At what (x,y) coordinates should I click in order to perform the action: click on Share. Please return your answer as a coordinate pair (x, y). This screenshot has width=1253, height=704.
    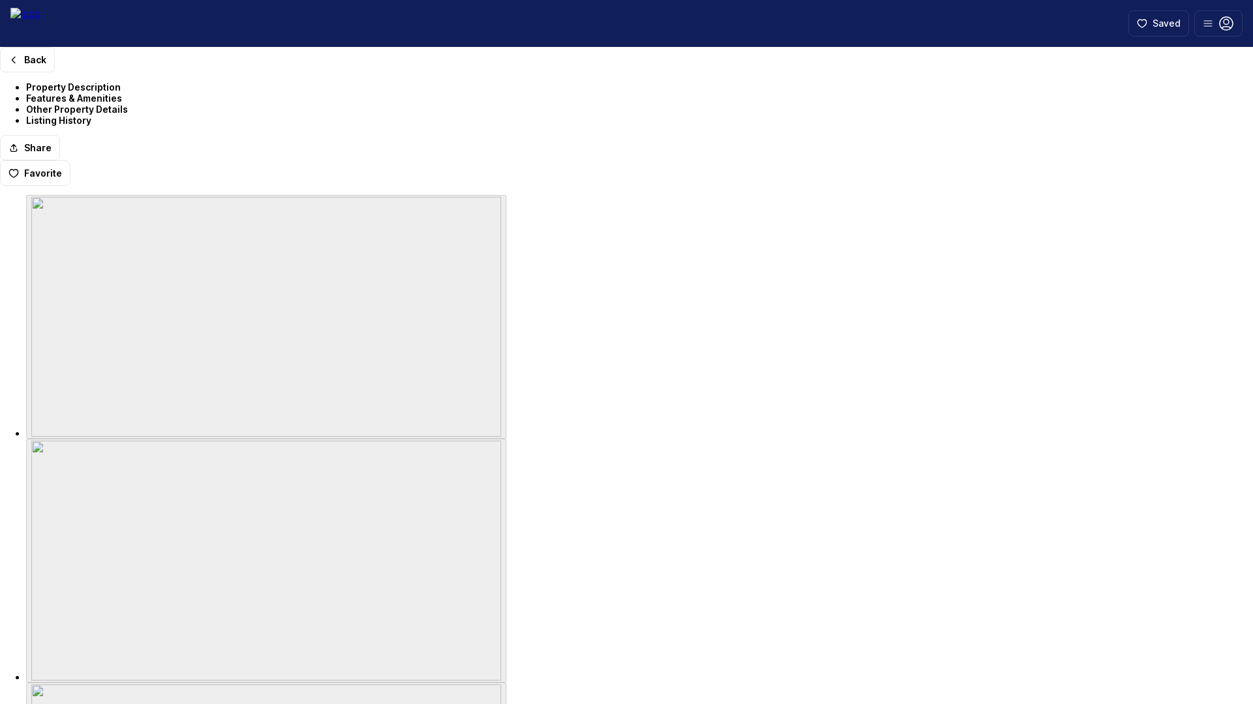
    Looking at the image, I should click on (30, 147).